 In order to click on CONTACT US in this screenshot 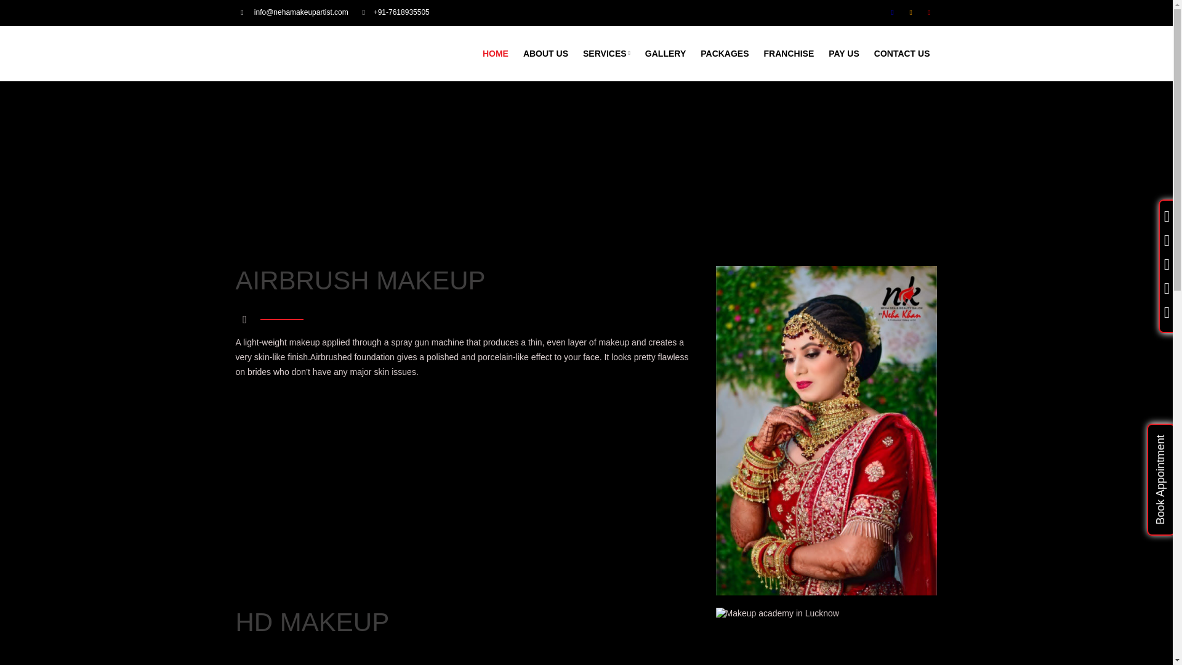, I will do `click(901, 53)`.